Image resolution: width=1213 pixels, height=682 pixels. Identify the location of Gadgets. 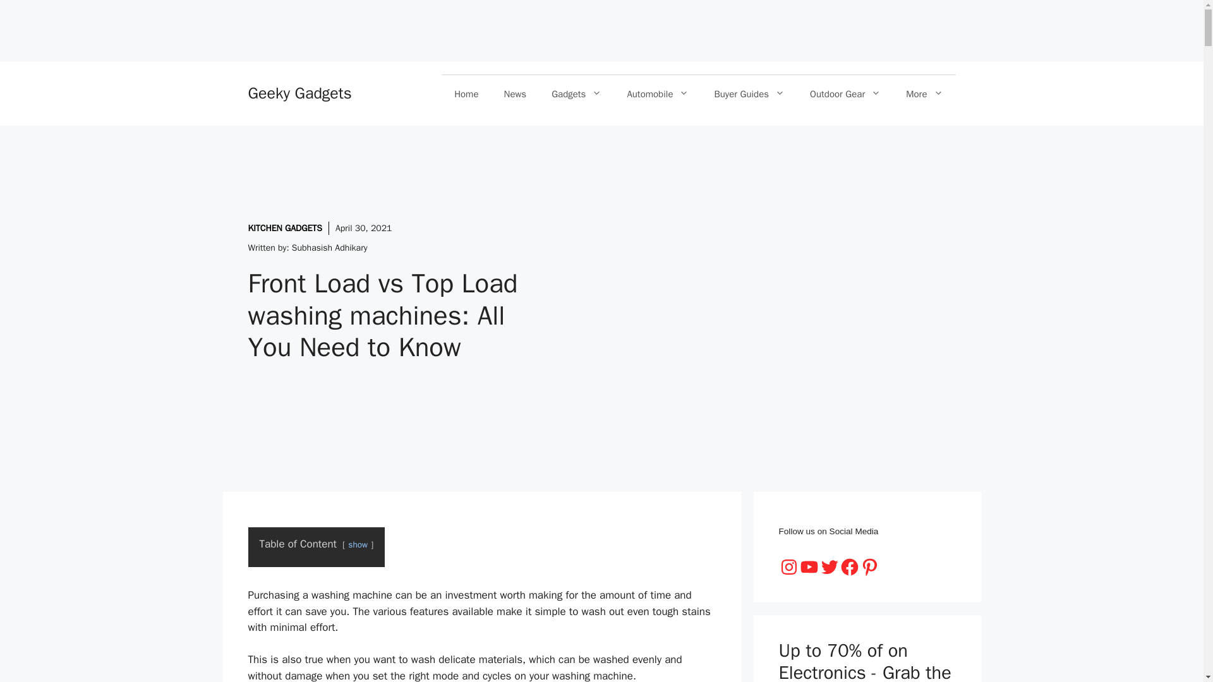
(576, 93).